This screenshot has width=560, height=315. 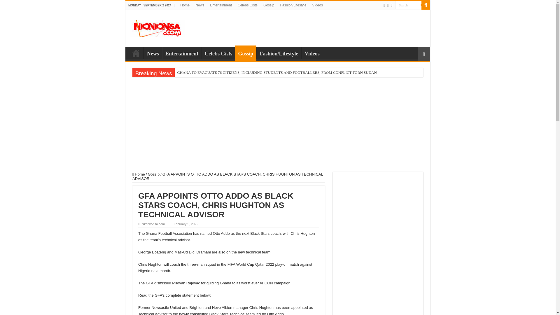 What do you see at coordinates (157, 27) in the screenshot?
I see `Nkonkonsa` at bounding box center [157, 27].